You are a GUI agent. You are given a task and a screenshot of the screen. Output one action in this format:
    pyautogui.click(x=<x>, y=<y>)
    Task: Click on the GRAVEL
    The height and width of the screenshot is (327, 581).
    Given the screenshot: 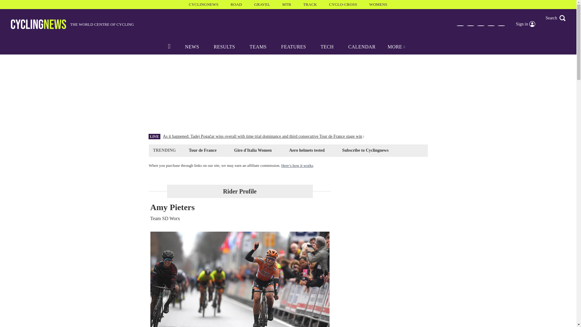 What is the action you would take?
    pyautogui.click(x=262, y=4)
    